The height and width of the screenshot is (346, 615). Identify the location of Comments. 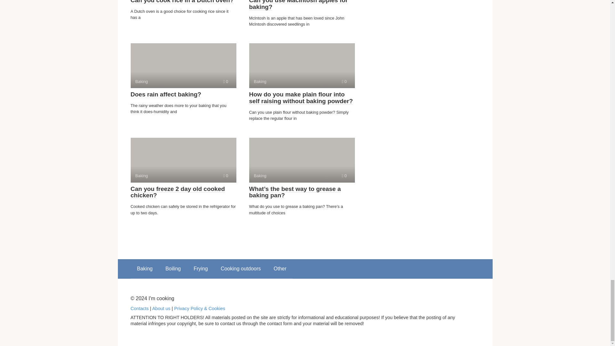
(344, 176).